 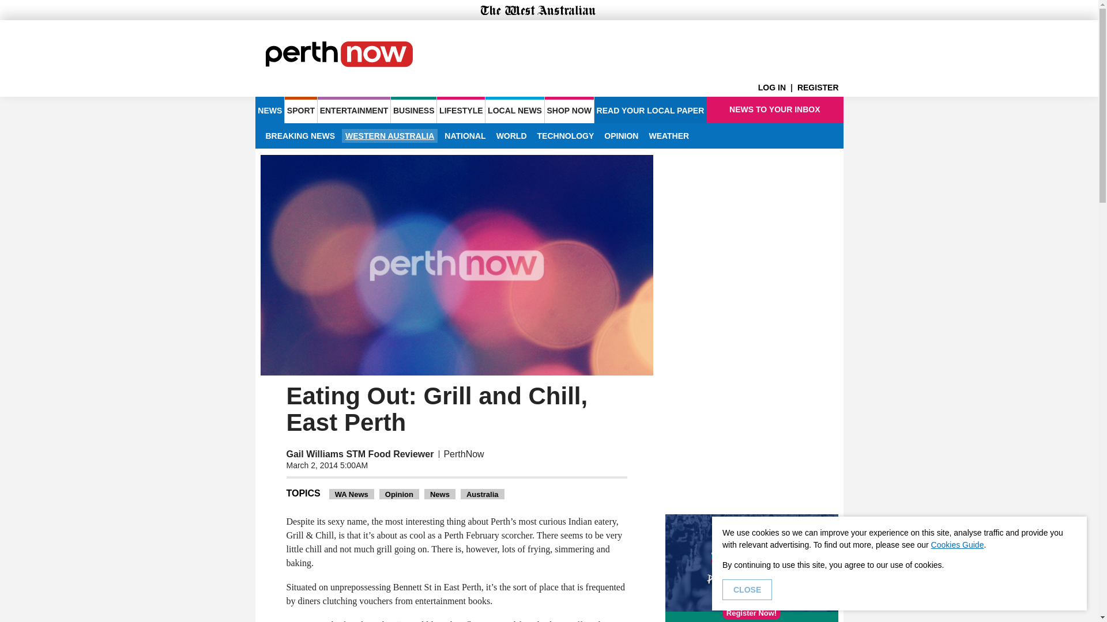 What do you see at coordinates (777, 88) in the screenshot?
I see `LOG IN` at bounding box center [777, 88].